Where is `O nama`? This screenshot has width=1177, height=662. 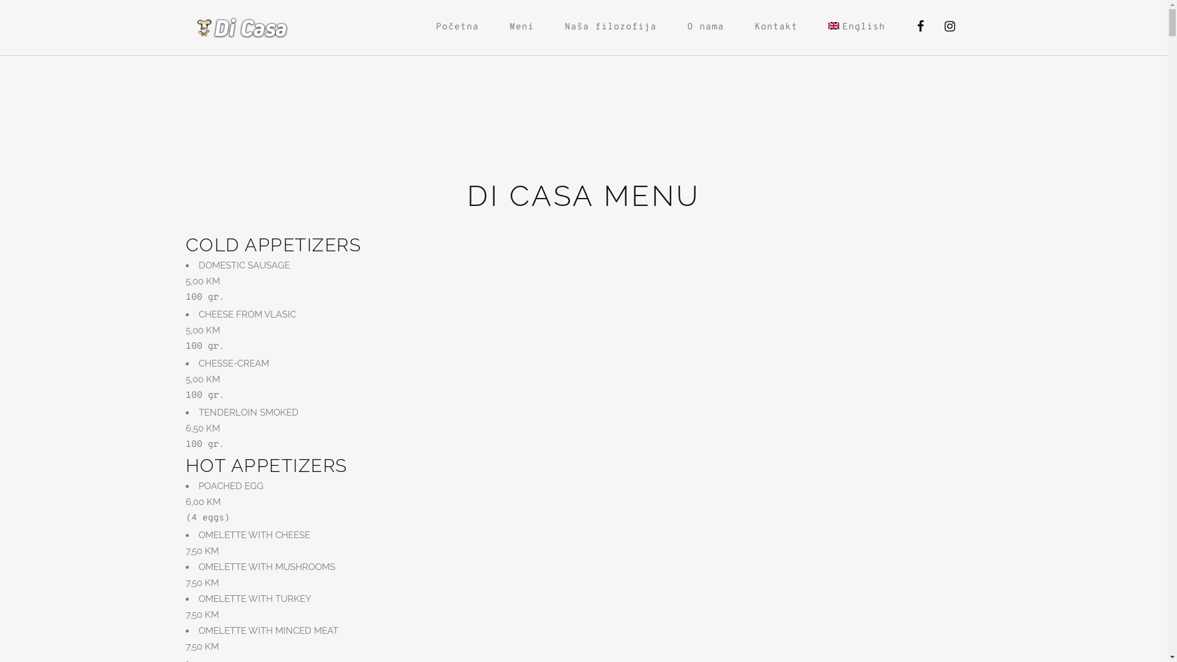
O nama is located at coordinates (706, 28).